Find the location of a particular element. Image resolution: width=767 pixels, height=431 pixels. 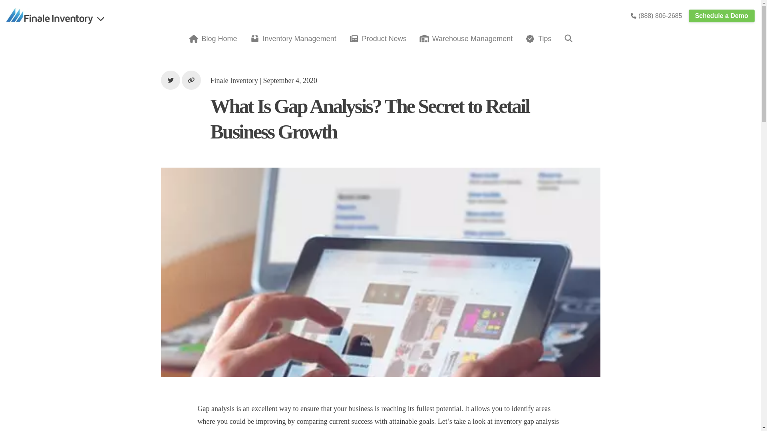

Copy link to clipboard is located at coordinates (191, 80).